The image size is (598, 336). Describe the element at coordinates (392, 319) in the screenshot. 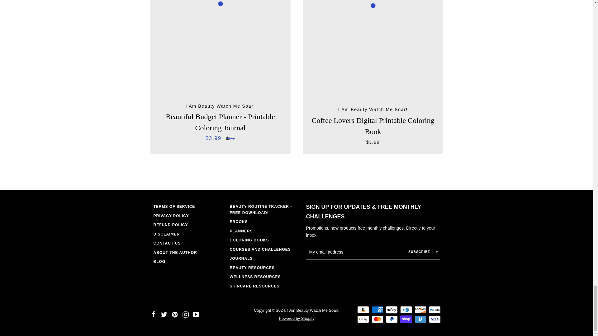

I see `PayPal` at that location.